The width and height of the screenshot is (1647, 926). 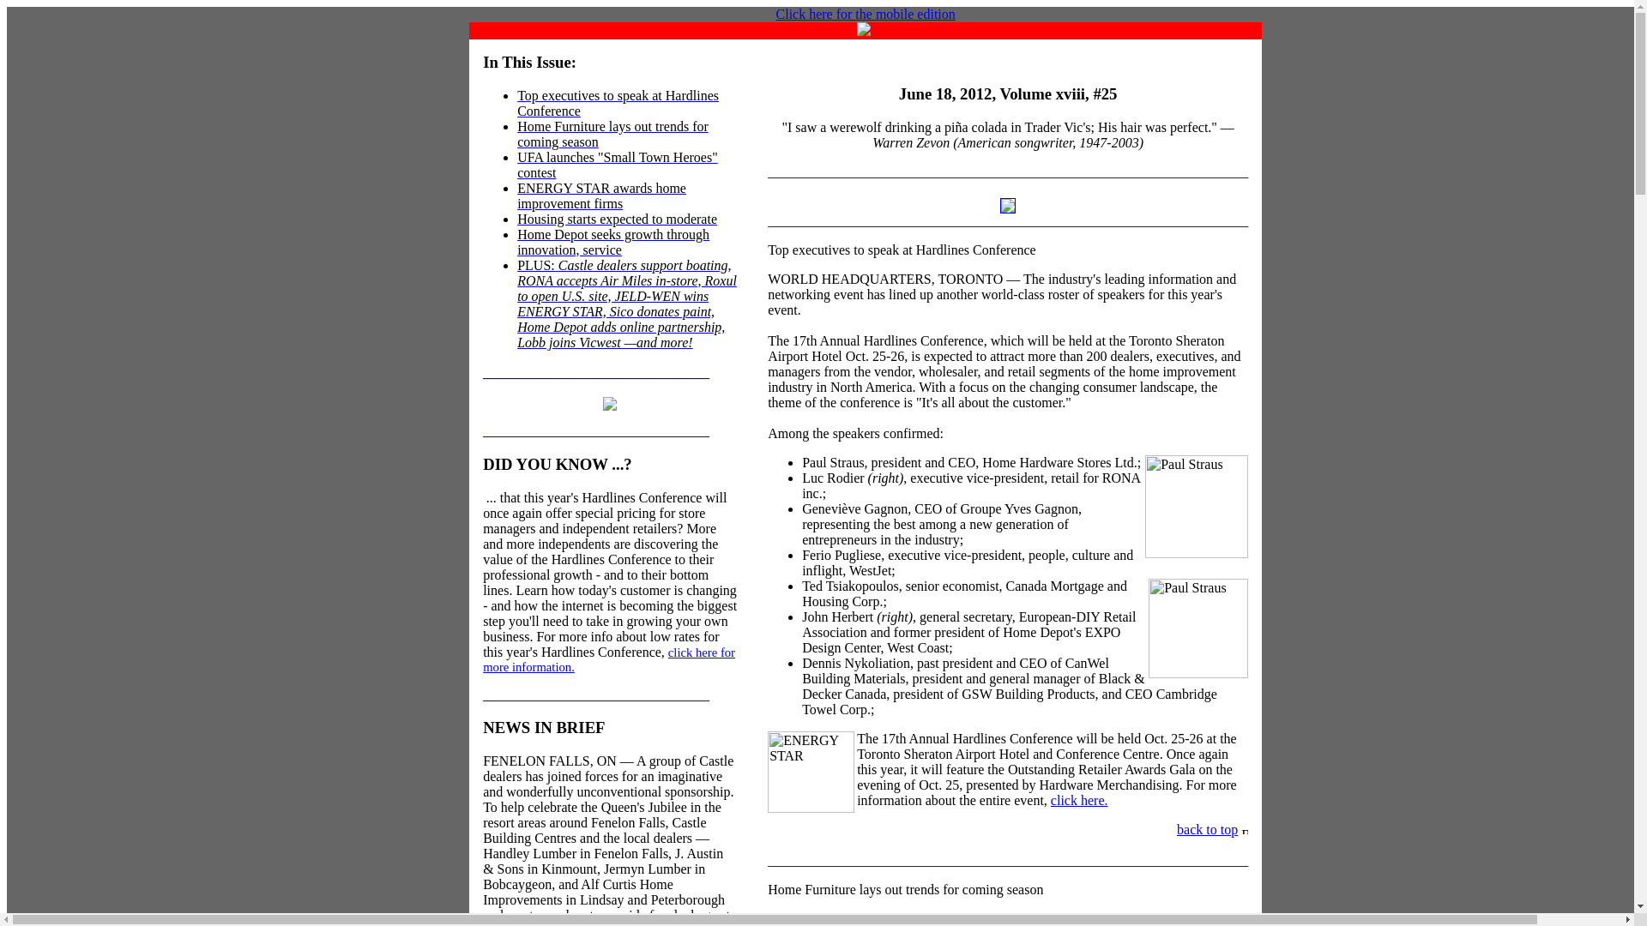 I want to click on Top executives to speak at Hardlines Conference, so click(x=618, y=103).